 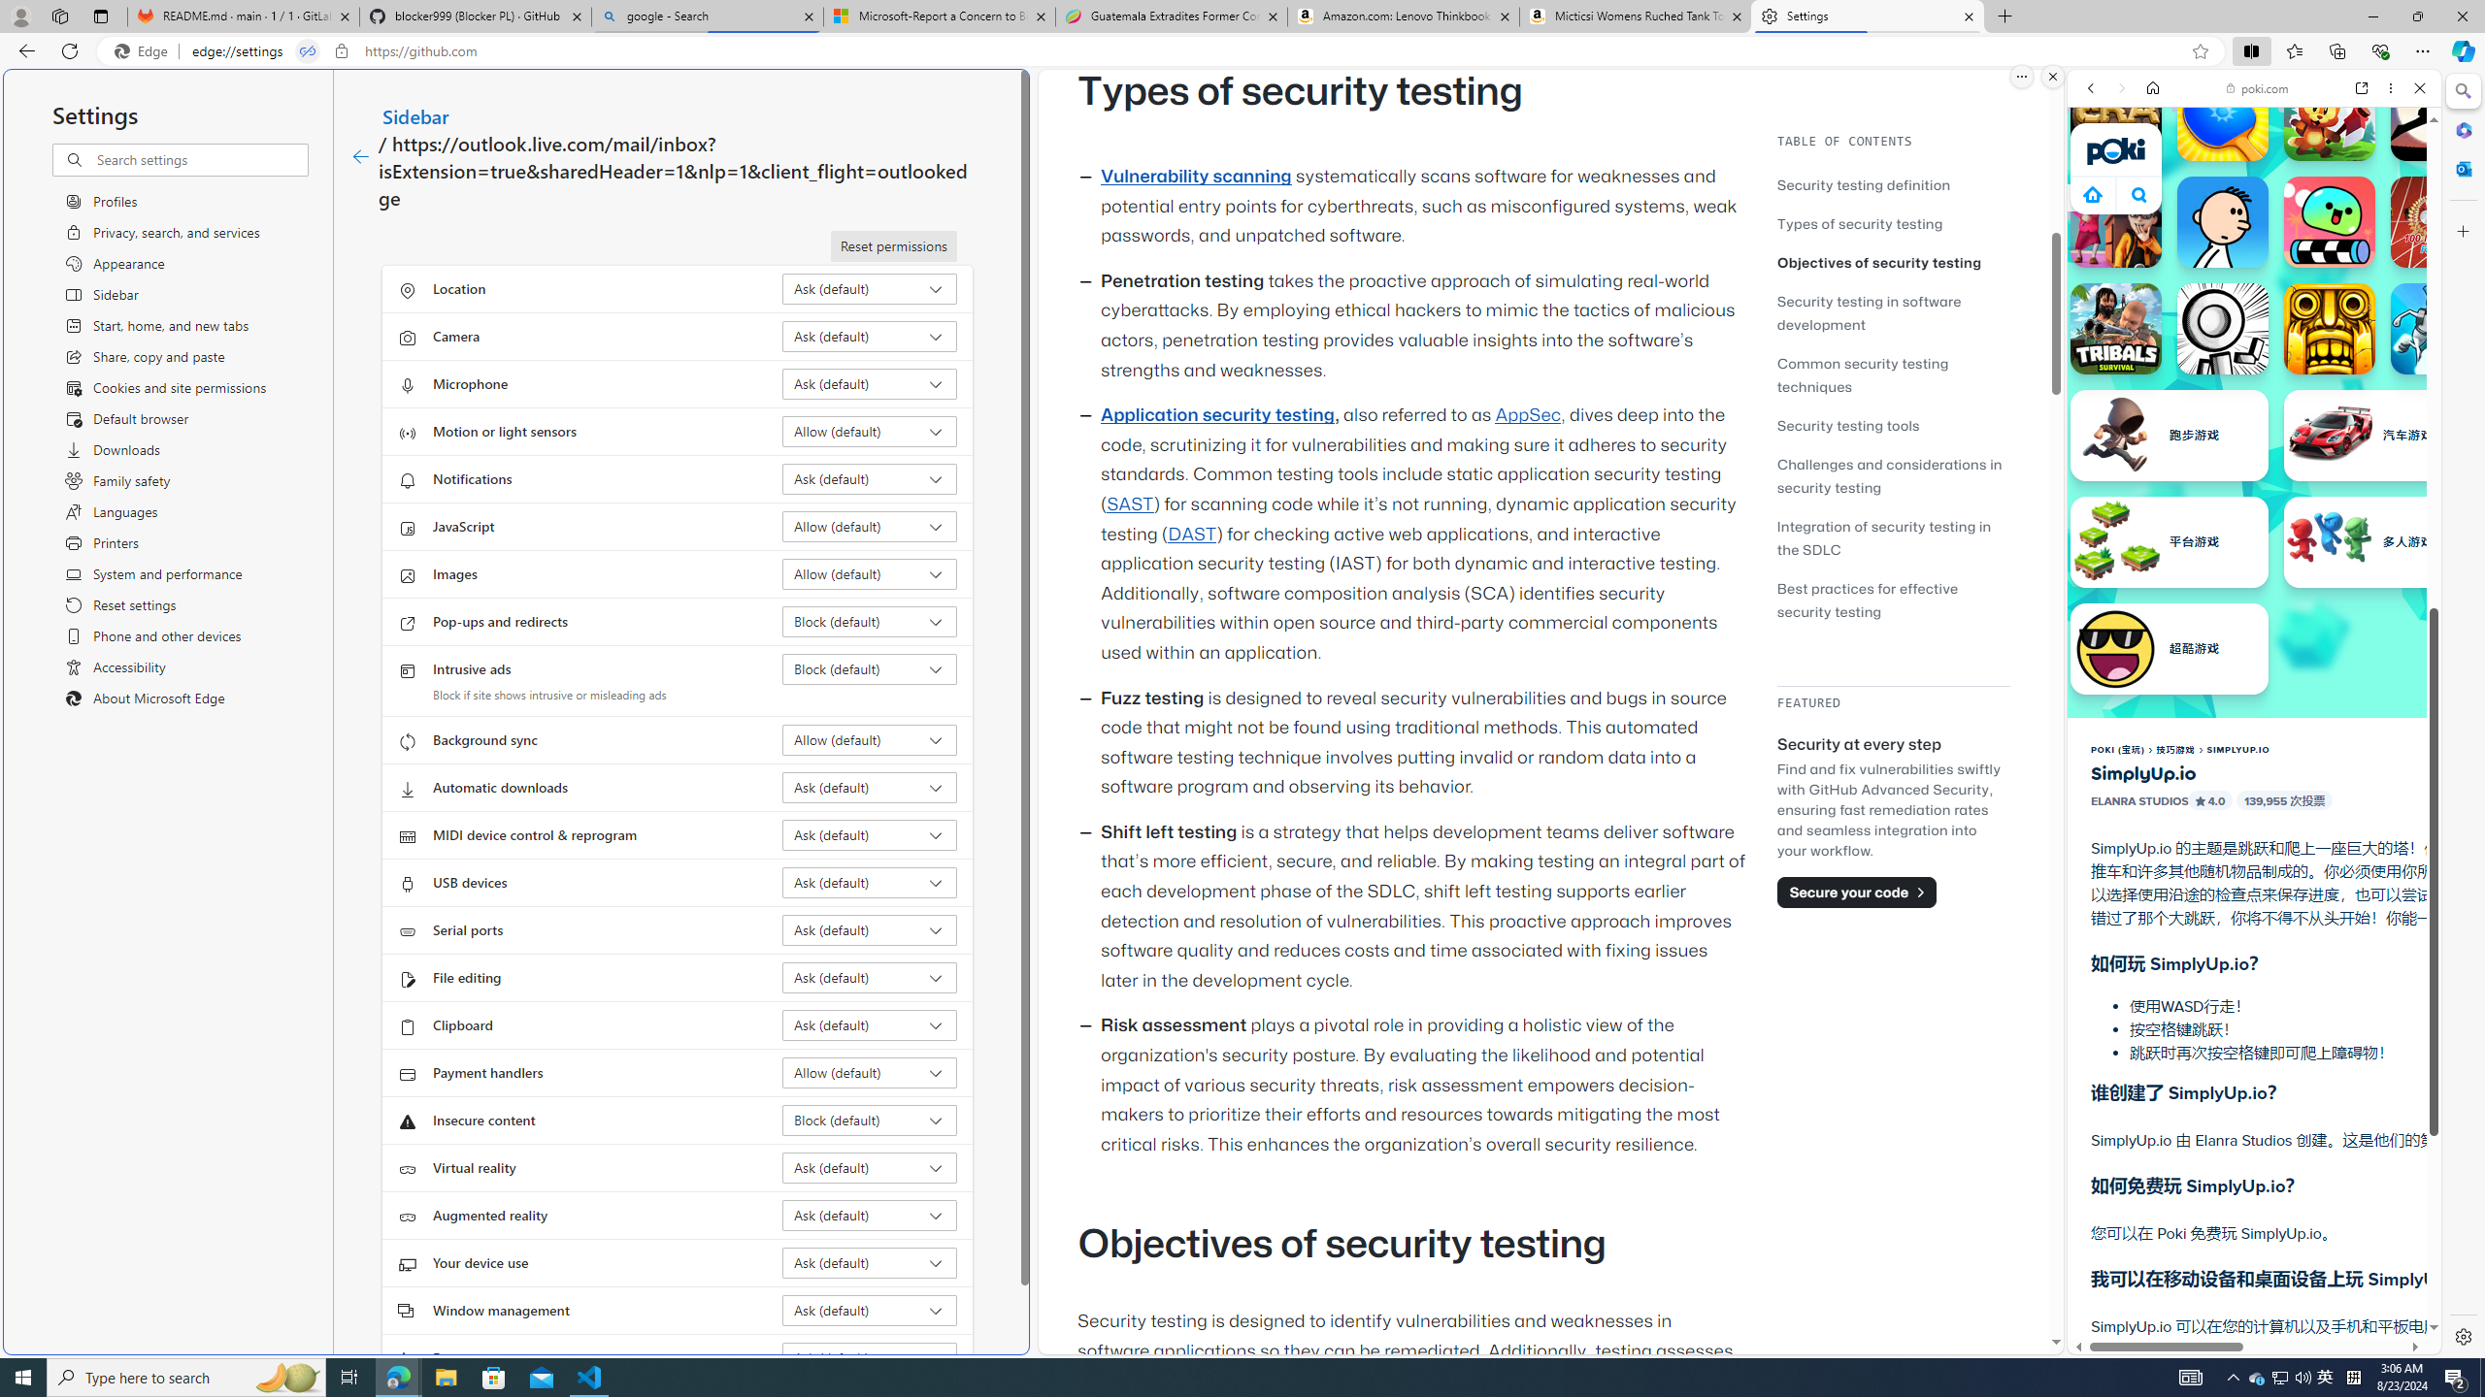 What do you see at coordinates (870, 883) in the screenshot?
I see `USB devices Ask (default)` at bounding box center [870, 883].